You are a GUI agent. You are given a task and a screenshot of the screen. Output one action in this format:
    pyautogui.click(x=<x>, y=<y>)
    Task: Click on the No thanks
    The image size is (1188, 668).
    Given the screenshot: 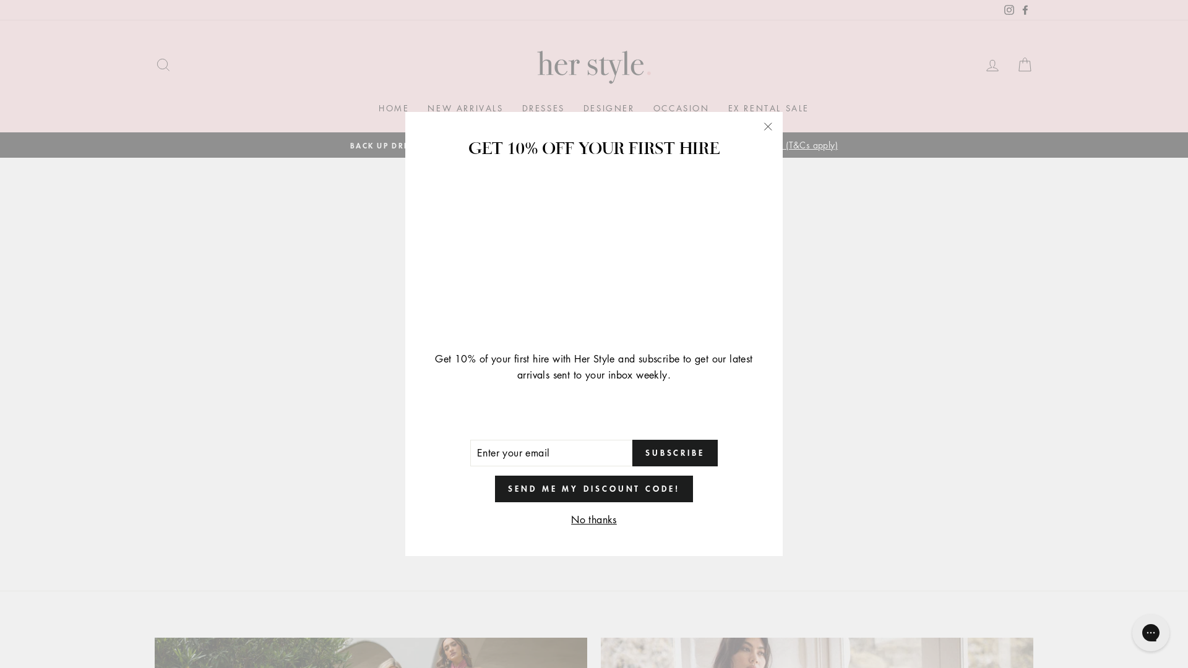 What is the action you would take?
    pyautogui.click(x=594, y=520)
    